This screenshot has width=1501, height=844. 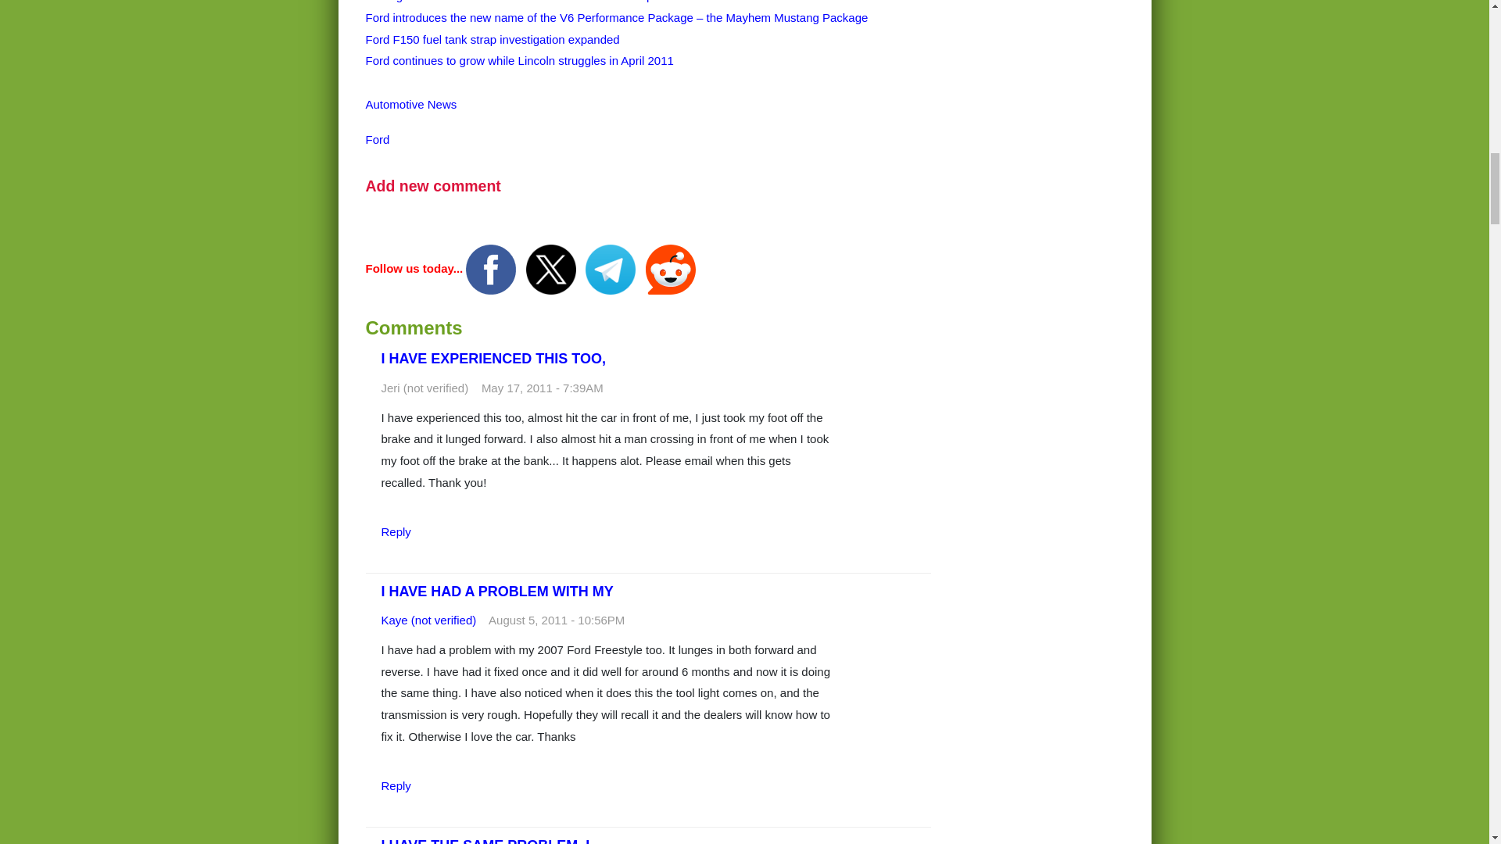 I want to click on Reply, so click(x=396, y=785).